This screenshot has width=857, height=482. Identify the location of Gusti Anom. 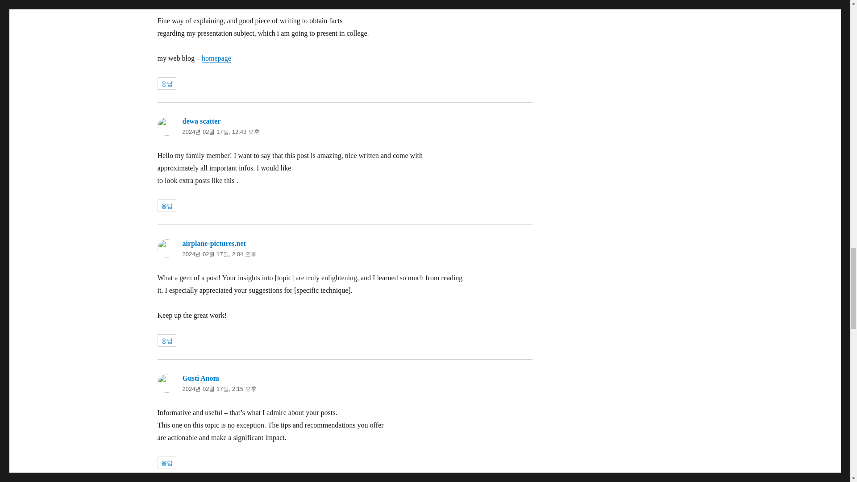
(200, 378).